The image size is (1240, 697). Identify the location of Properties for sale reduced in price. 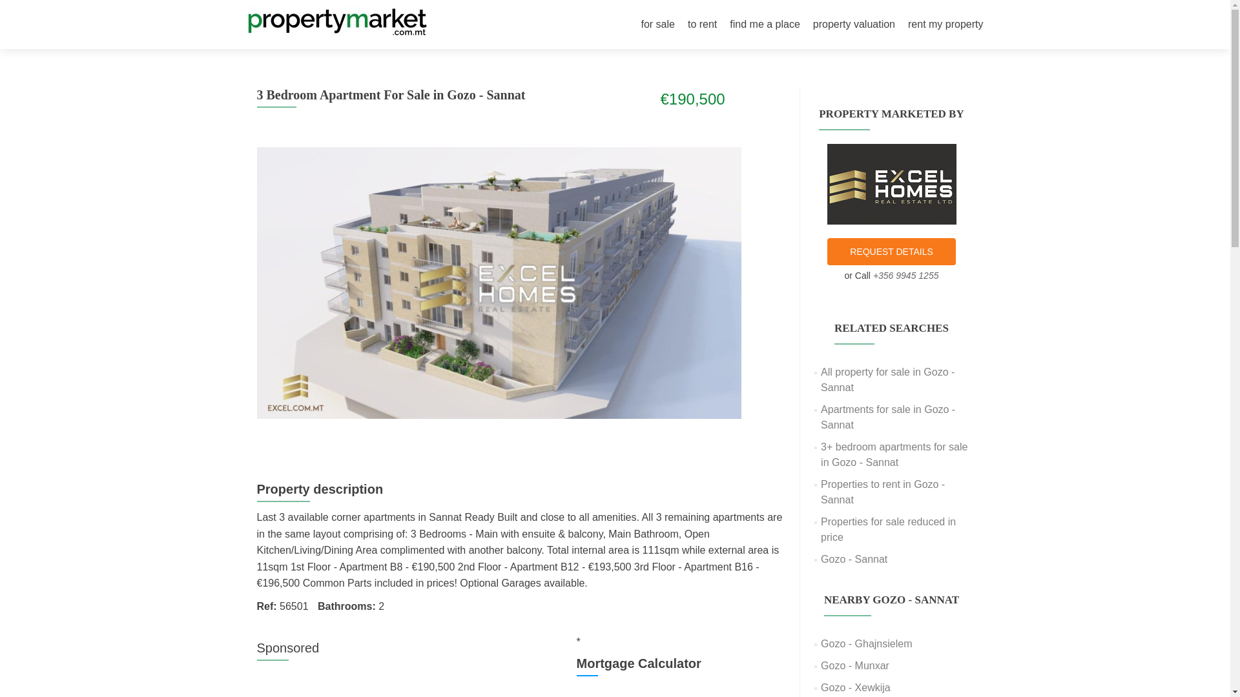
(889, 529).